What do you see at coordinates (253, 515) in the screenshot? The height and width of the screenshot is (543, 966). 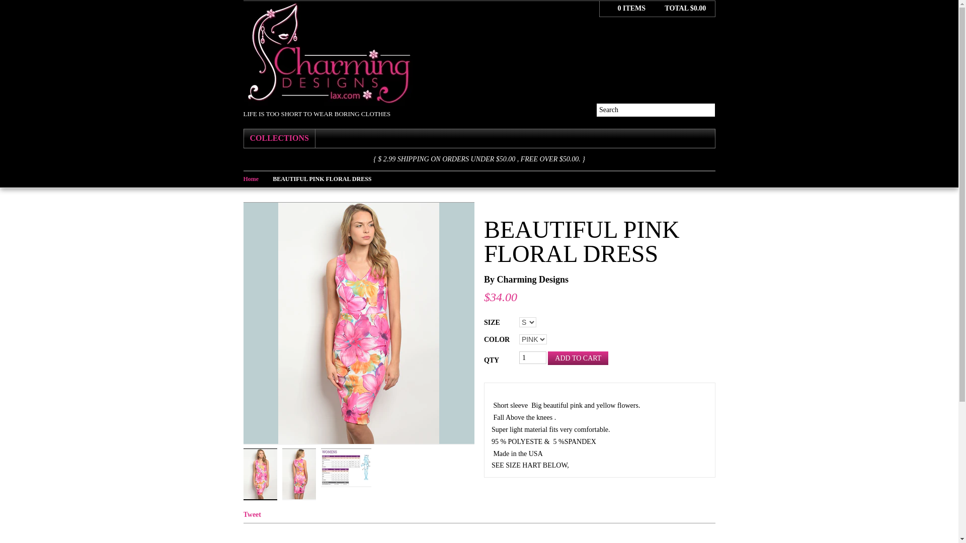 I see `Tweet` at bounding box center [253, 515].